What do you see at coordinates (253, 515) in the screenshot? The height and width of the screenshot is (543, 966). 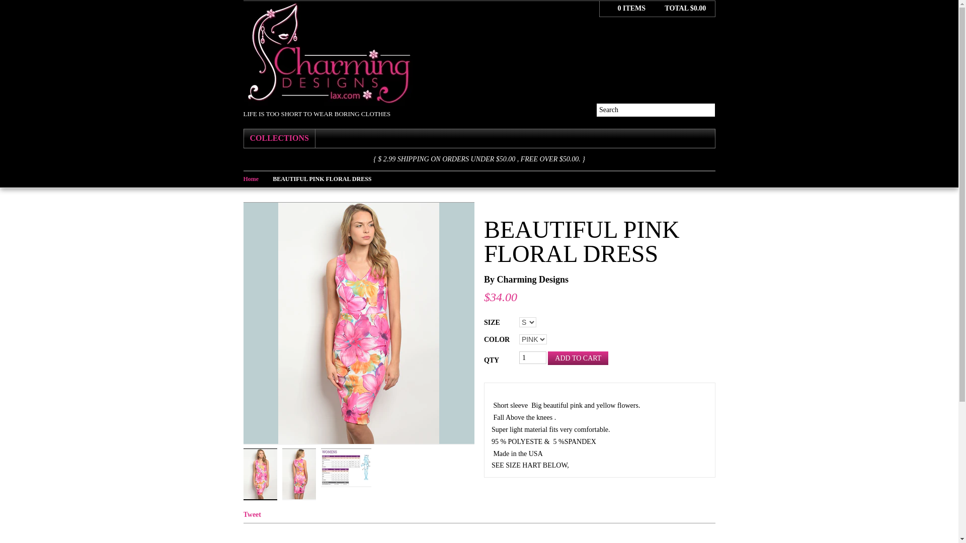 I see `Tweet` at bounding box center [253, 515].